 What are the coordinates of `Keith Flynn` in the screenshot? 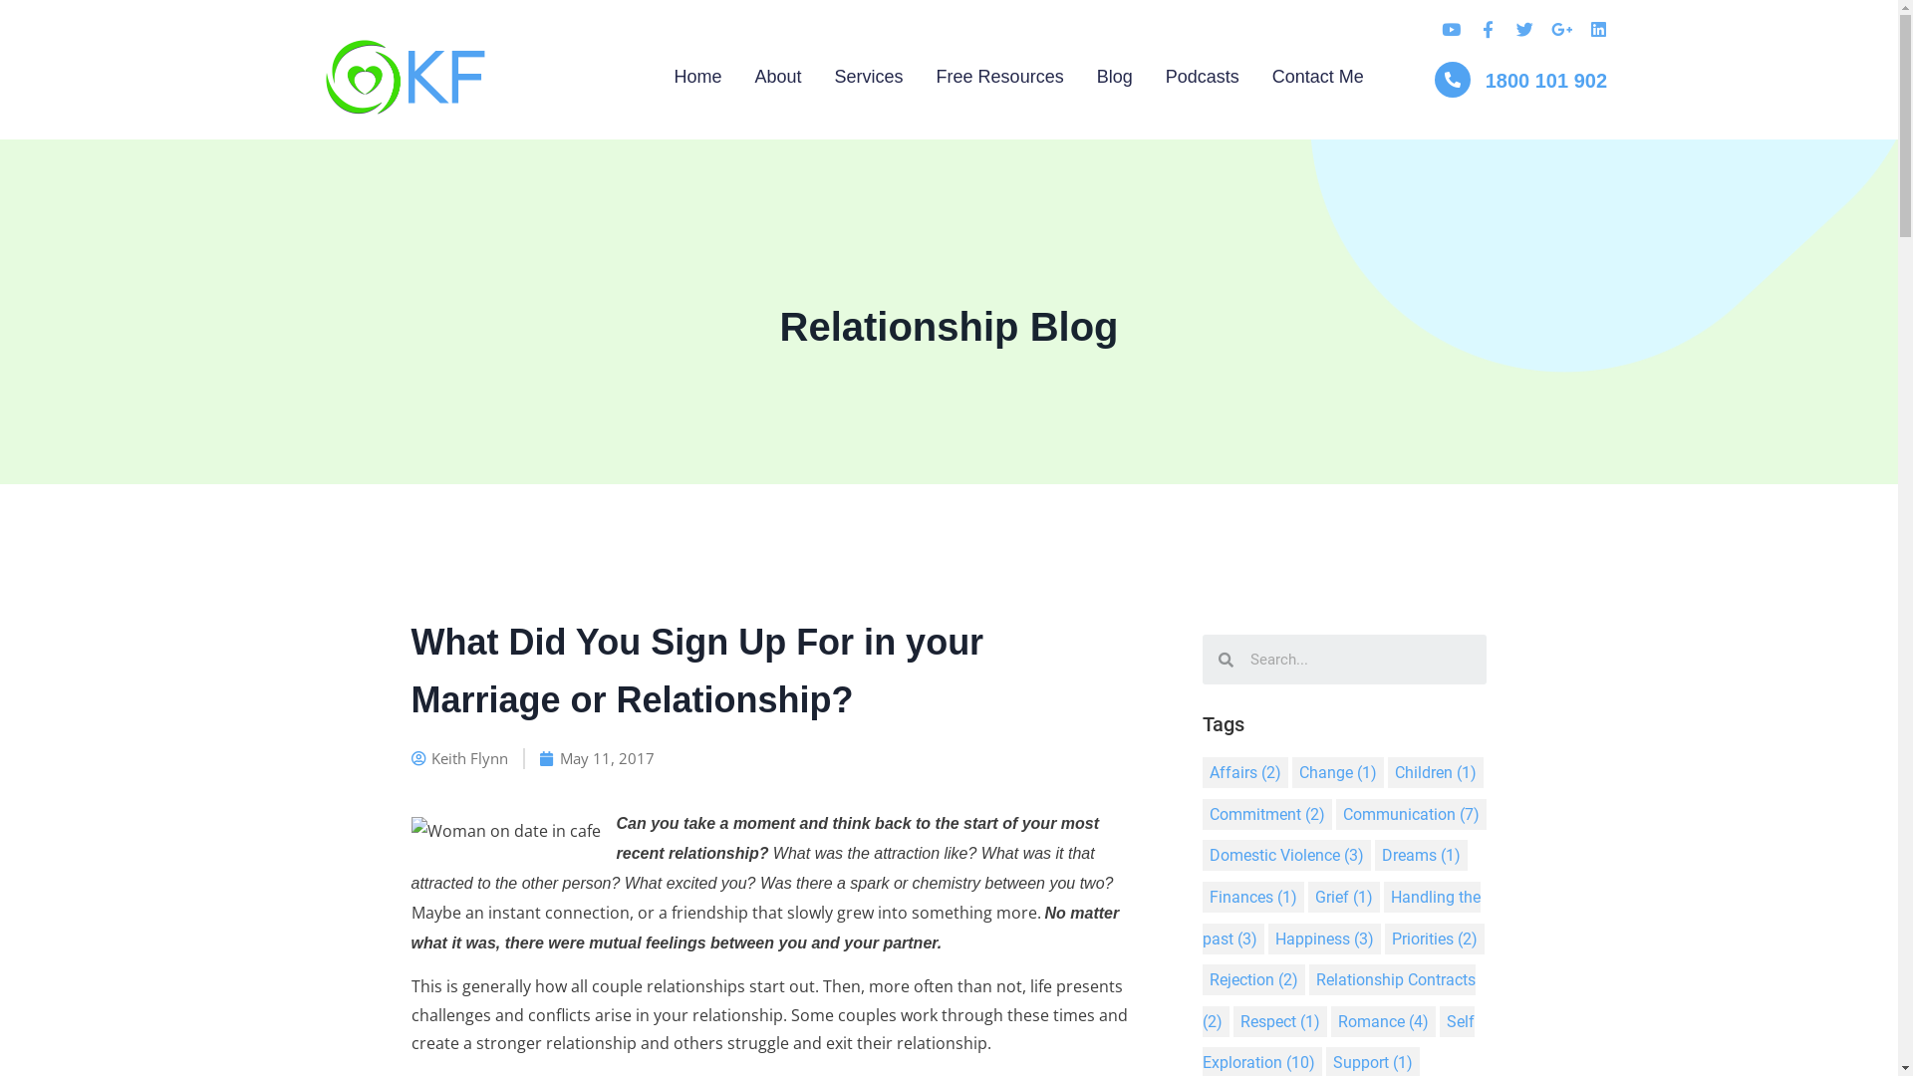 It's located at (458, 759).